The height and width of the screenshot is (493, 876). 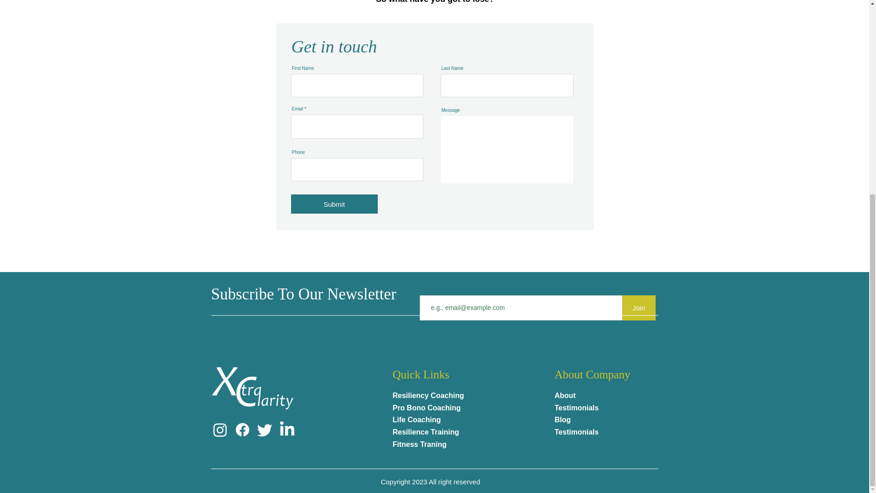 What do you see at coordinates (639, 308) in the screenshot?
I see `Join` at bounding box center [639, 308].